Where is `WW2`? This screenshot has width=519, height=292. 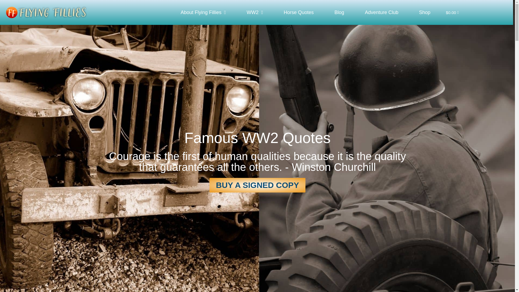 WW2 is located at coordinates (255, 12).